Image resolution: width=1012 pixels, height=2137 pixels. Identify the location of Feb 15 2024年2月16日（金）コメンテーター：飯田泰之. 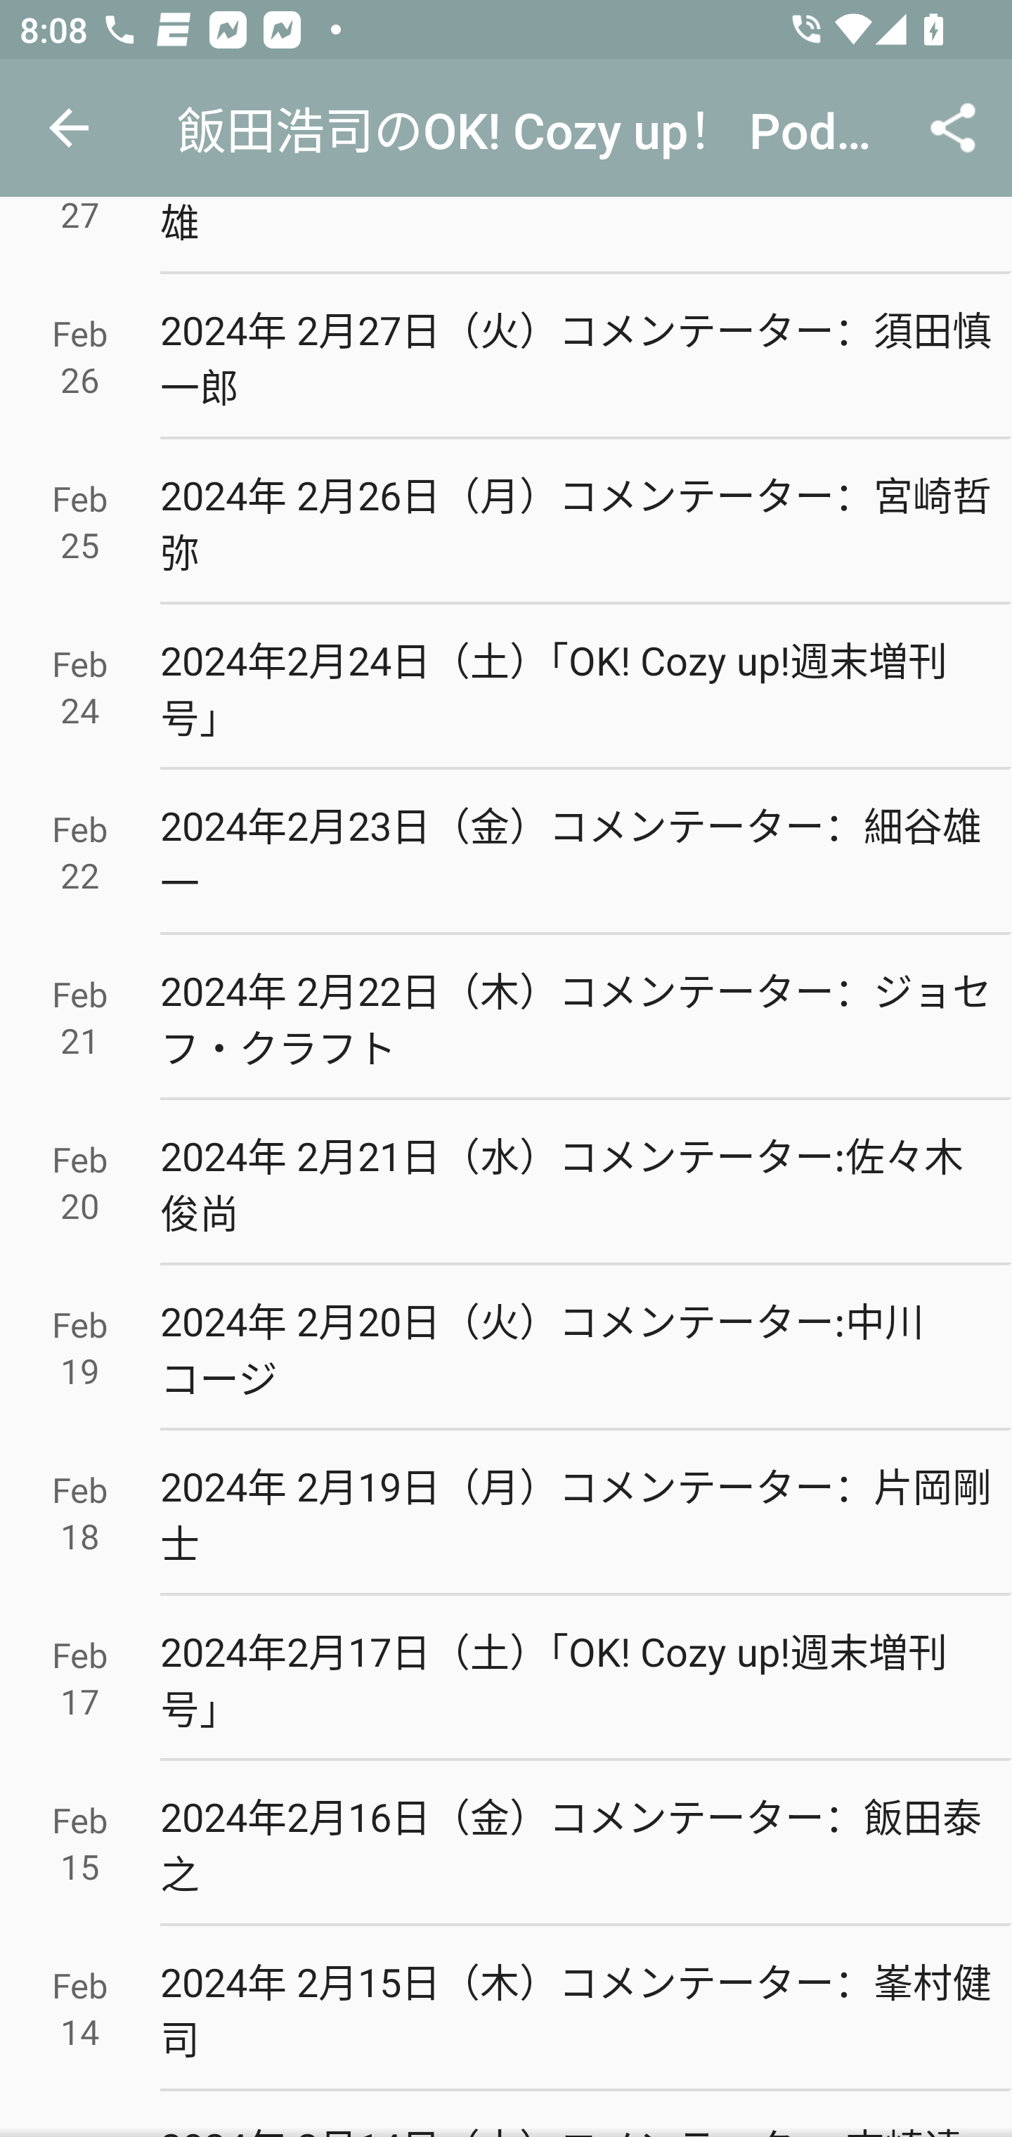
(506, 1843).